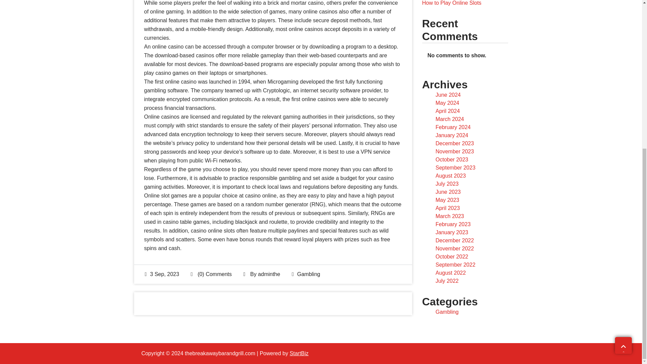  Describe the element at coordinates (454, 143) in the screenshot. I see `December 2023` at that location.